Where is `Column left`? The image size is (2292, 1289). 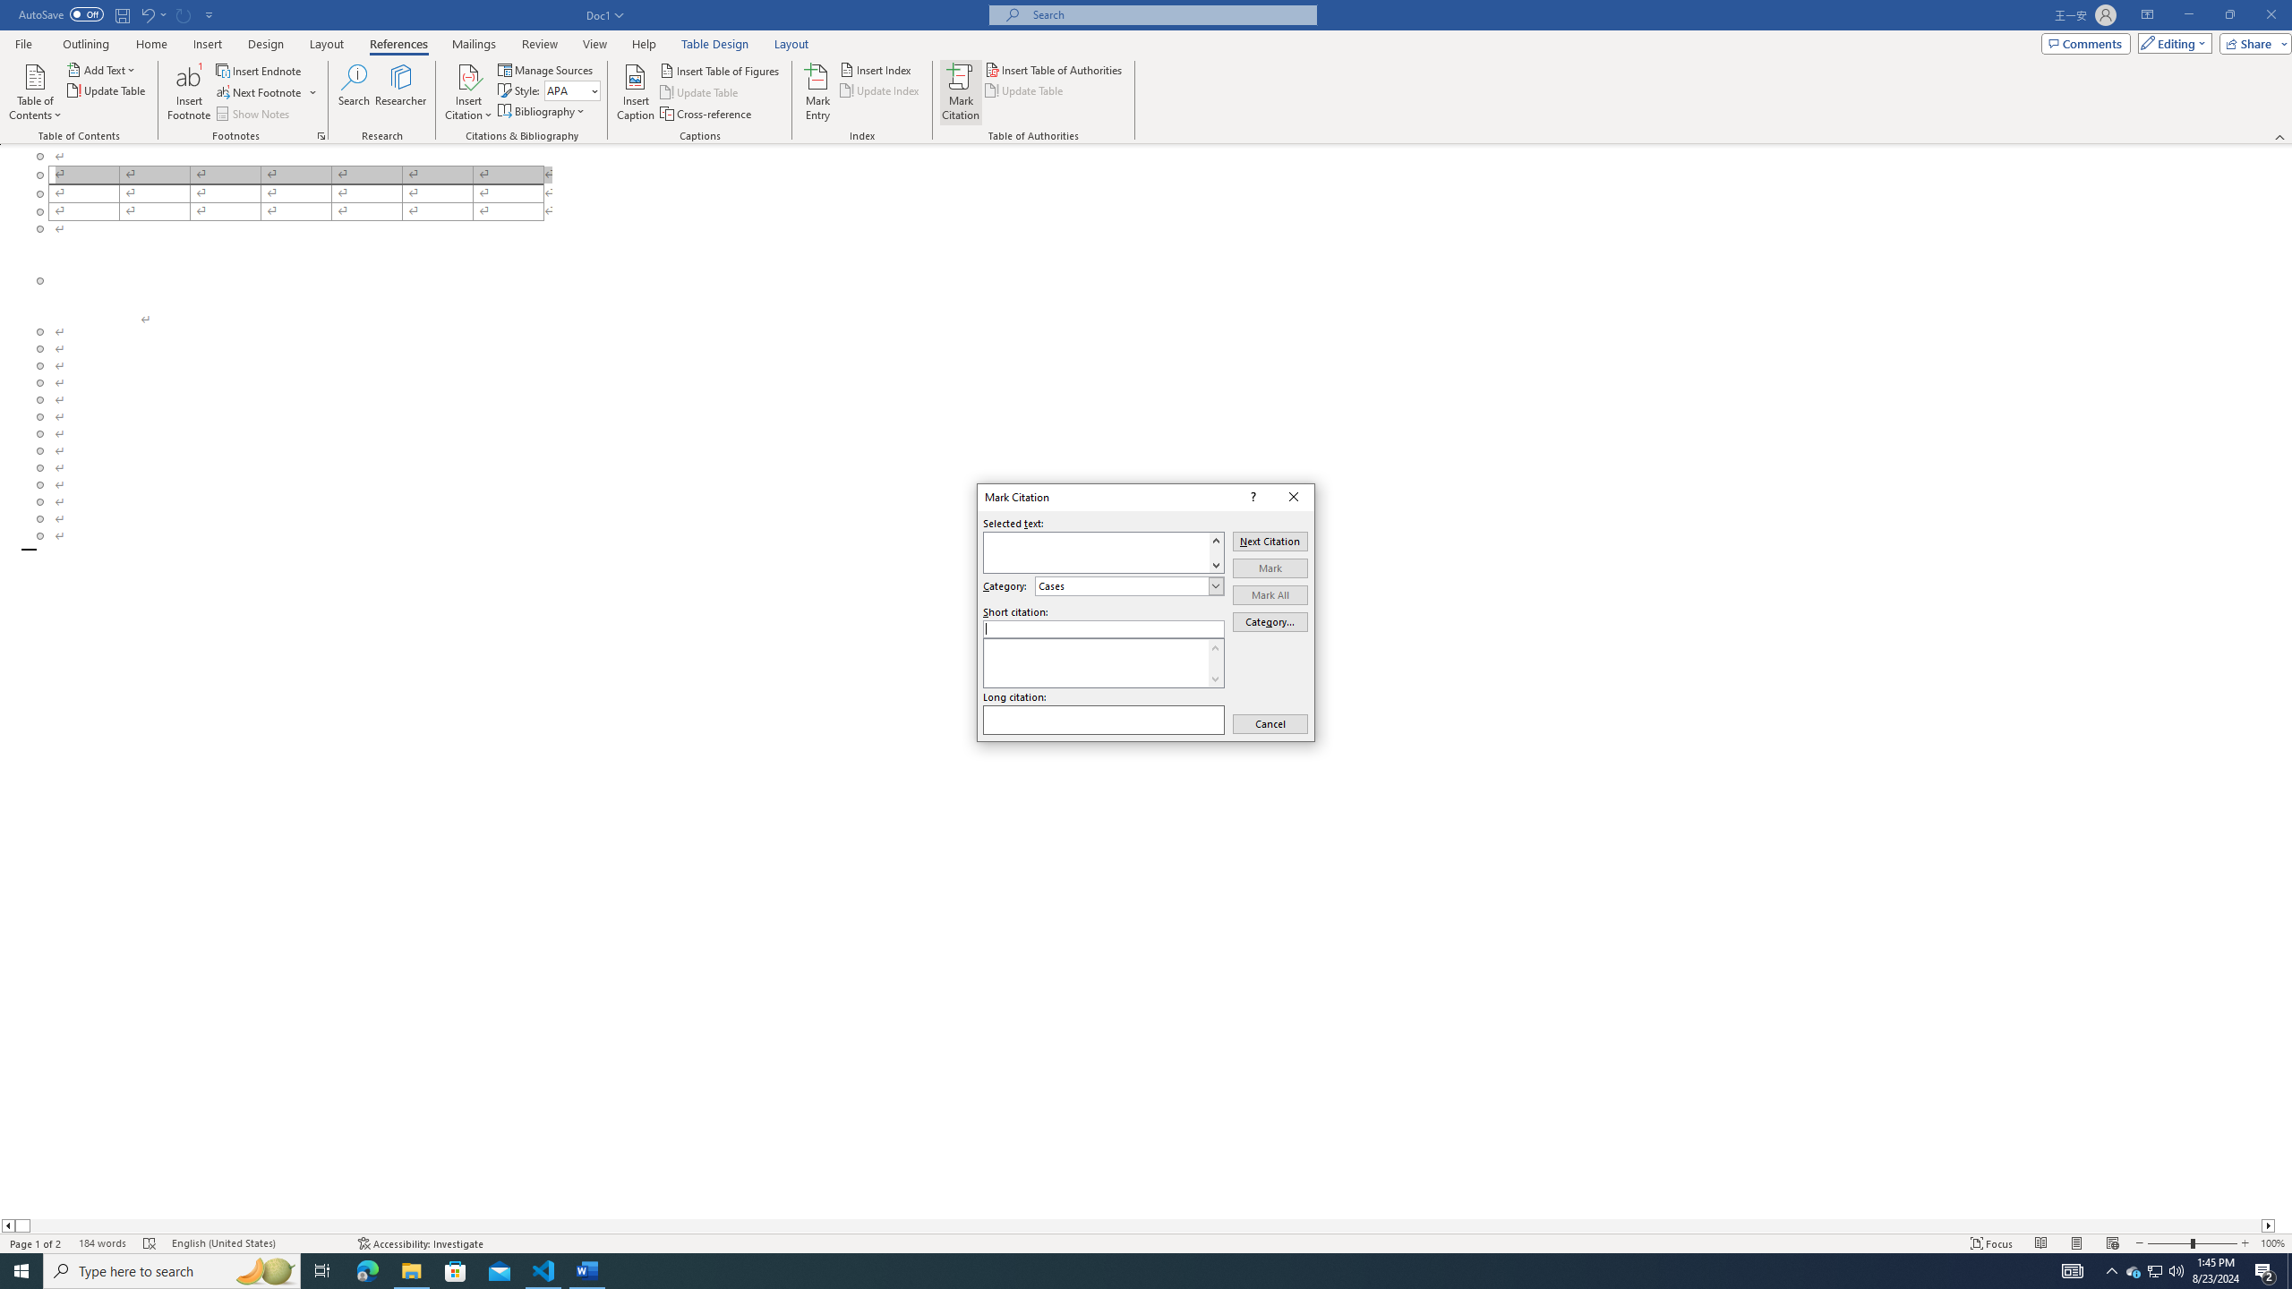
Column left is located at coordinates (7, 1225).